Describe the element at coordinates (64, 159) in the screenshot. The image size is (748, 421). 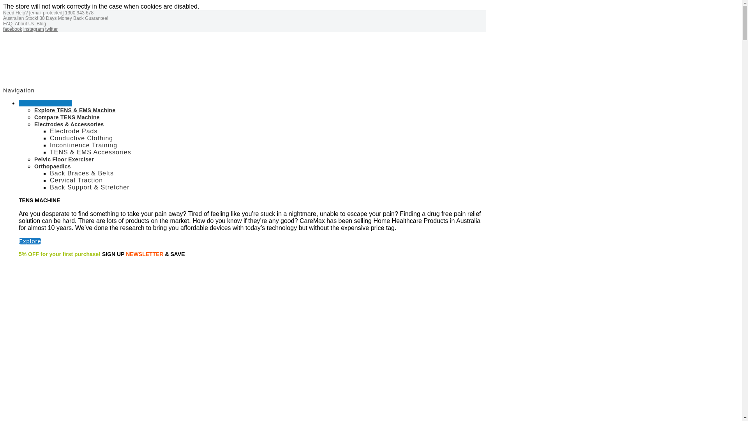
I see `Pelvic Floor Exerciser` at that location.